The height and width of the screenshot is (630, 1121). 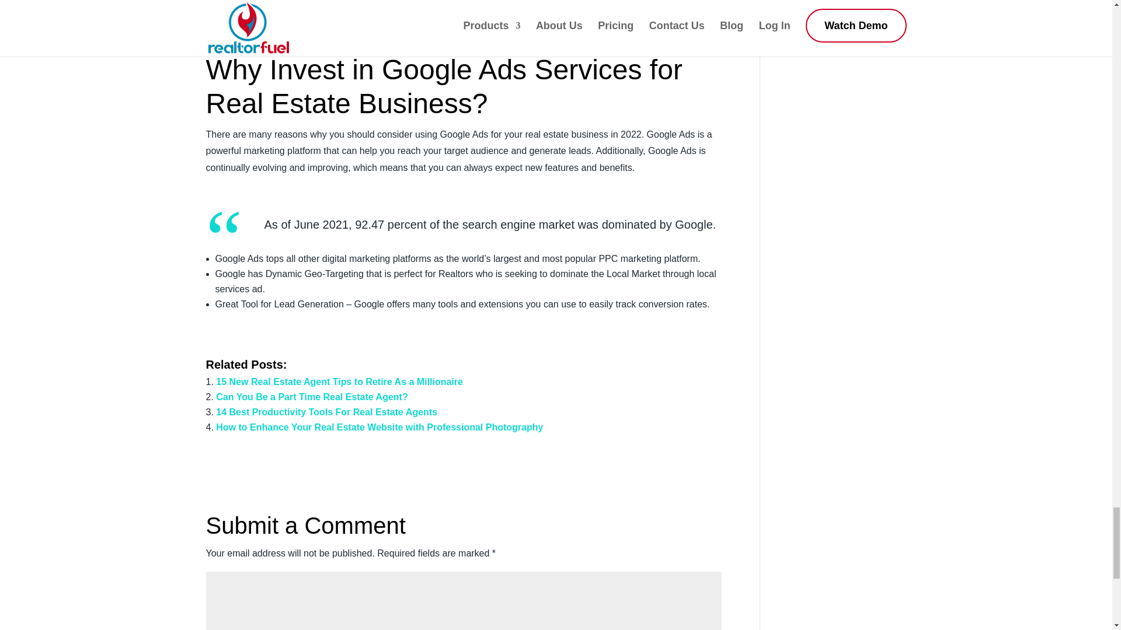 I want to click on Can You Be a Part Time Real Estate Agent?, so click(x=312, y=397).